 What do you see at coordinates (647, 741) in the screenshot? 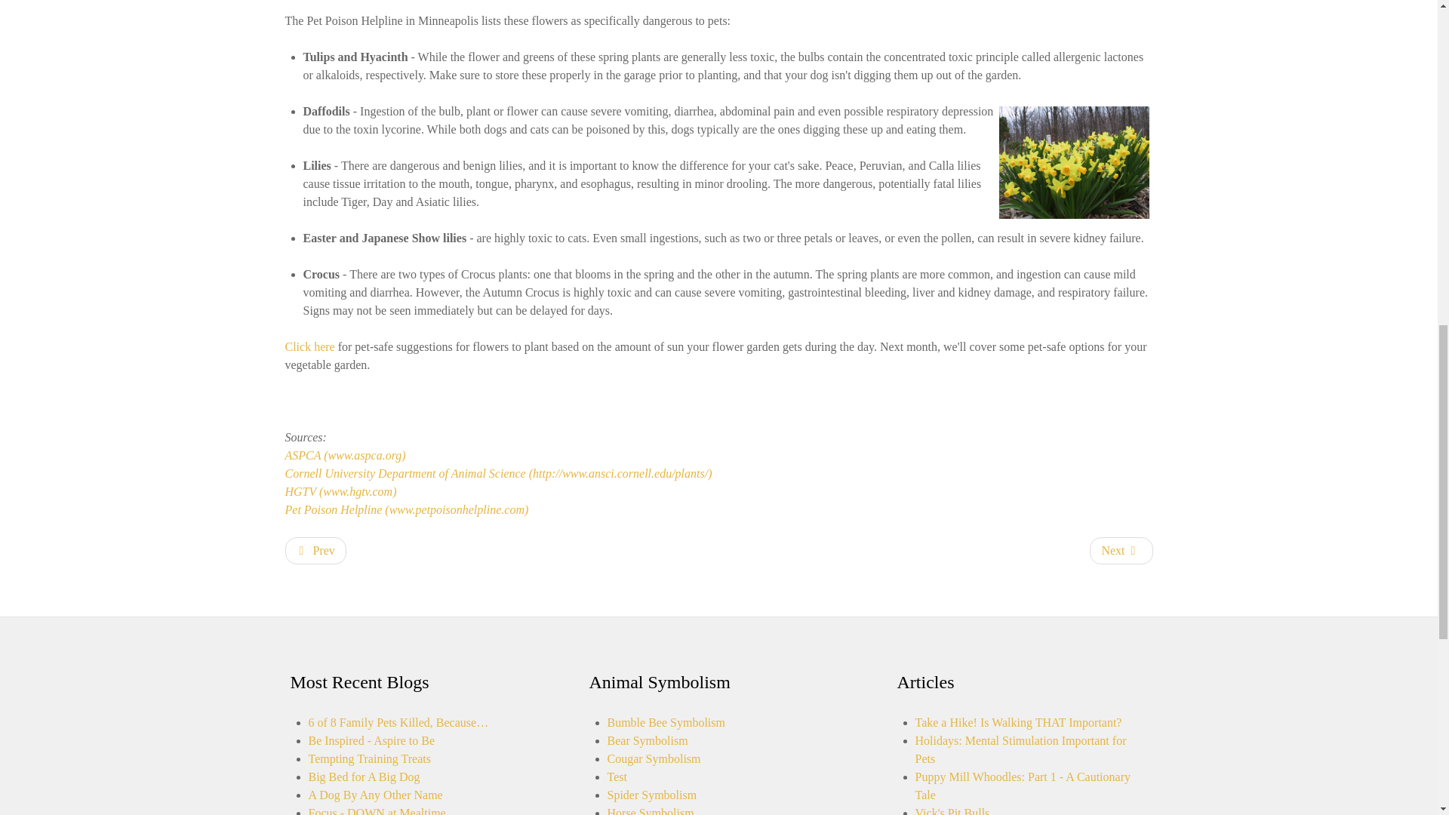
I see `Bear Symbolism` at bounding box center [647, 741].